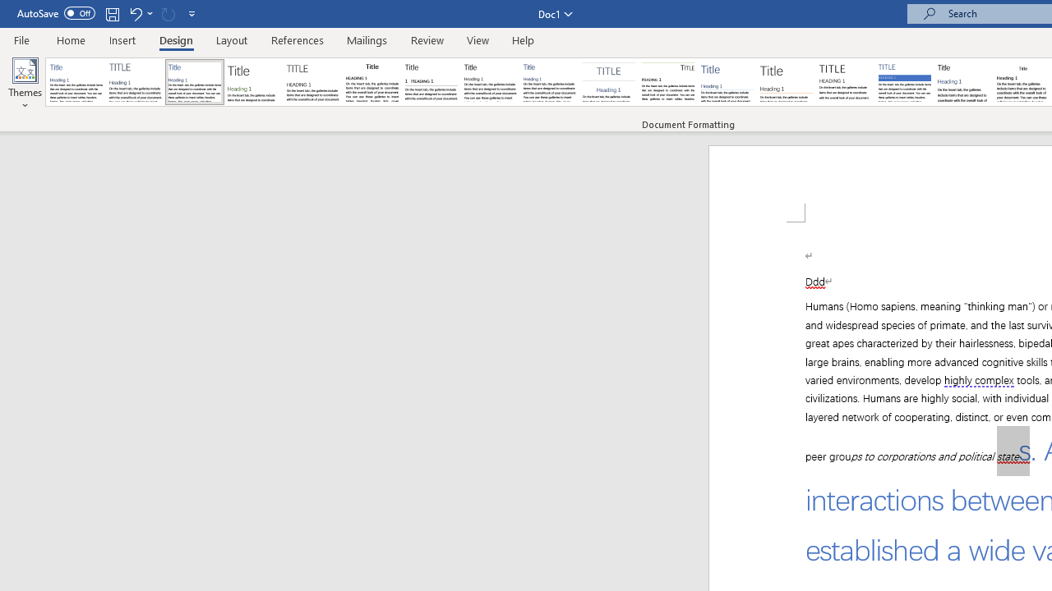 The height and width of the screenshot is (591, 1052). Describe the element at coordinates (253, 82) in the screenshot. I see `Basic (Stylish)` at that location.